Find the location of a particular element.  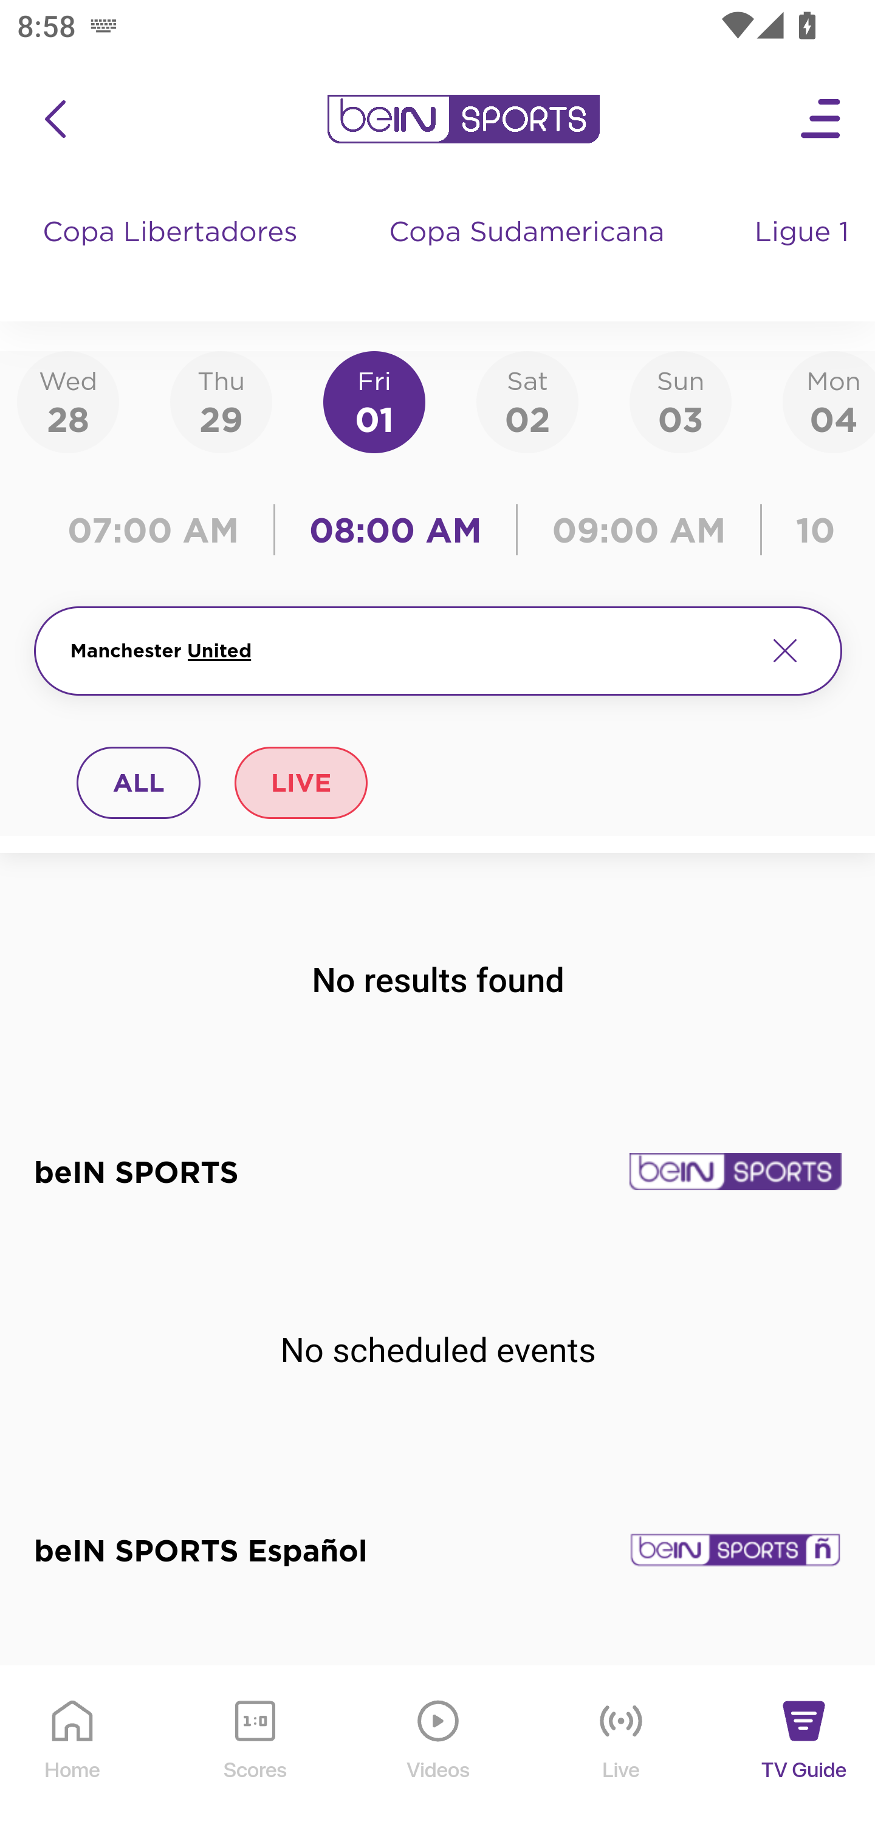

08:00 AM is located at coordinates (396, 530).